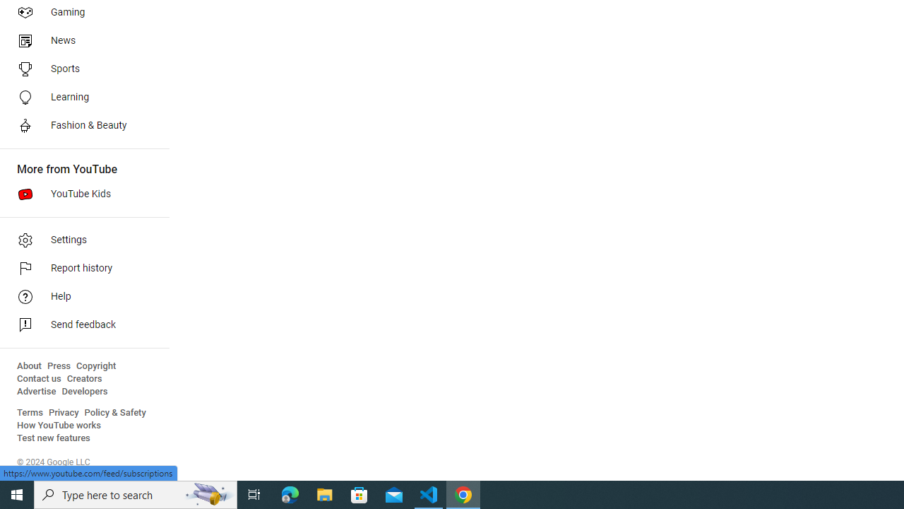 This screenshot has height=509, width=904. What do you see at coordinates (29, 366) in the screenshot?
I see `About` at bounding box center [29, 366].